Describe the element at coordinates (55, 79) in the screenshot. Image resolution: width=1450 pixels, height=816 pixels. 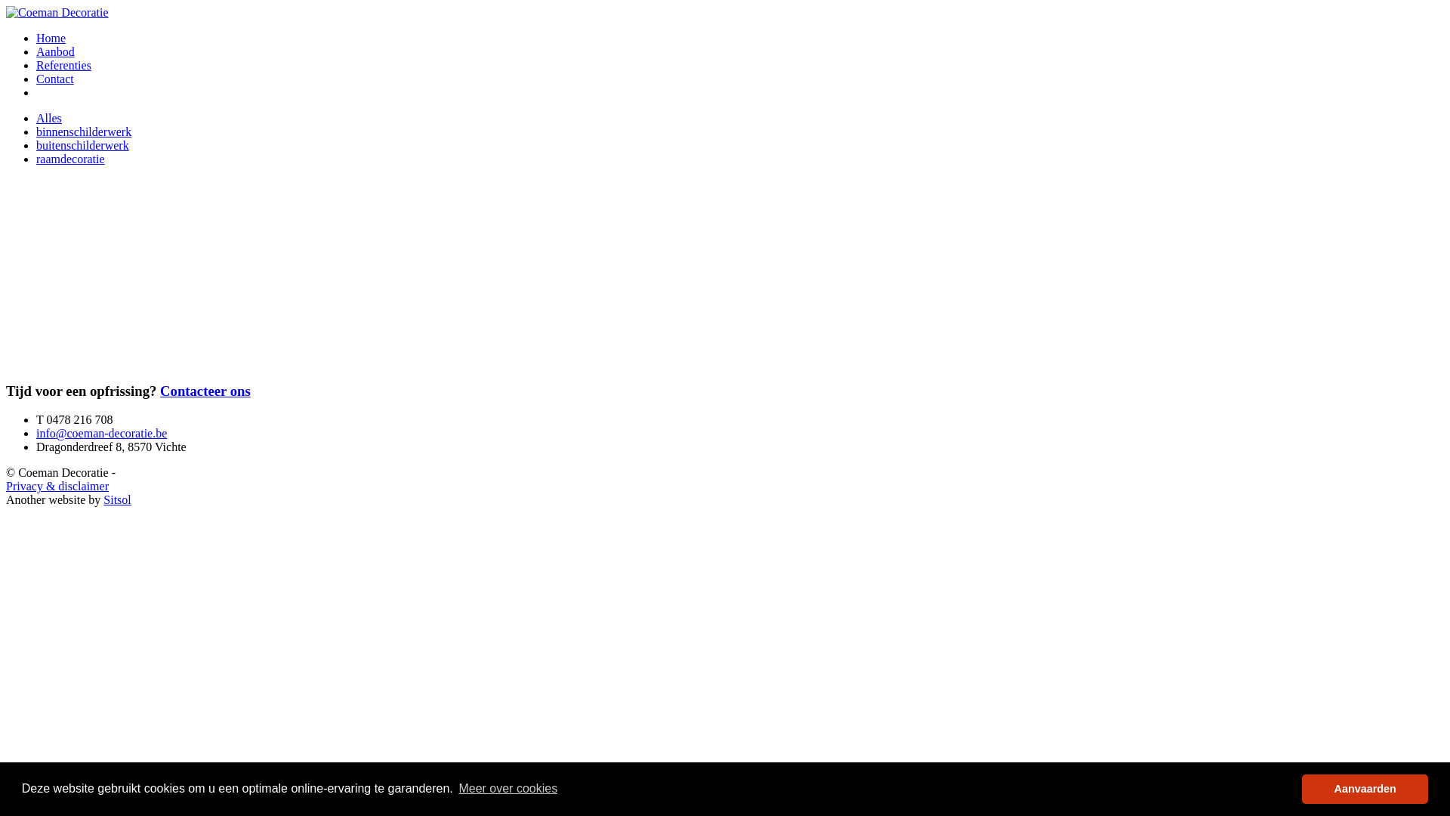
I see `Contact` at that location.